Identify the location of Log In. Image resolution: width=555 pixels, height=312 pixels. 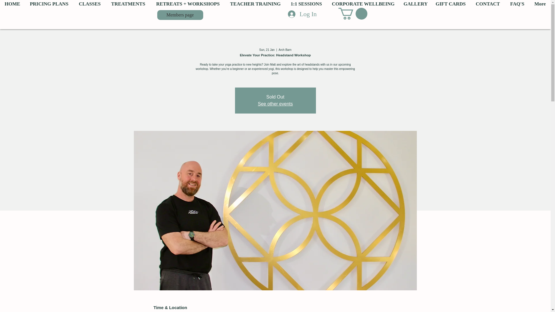
(302, 14).